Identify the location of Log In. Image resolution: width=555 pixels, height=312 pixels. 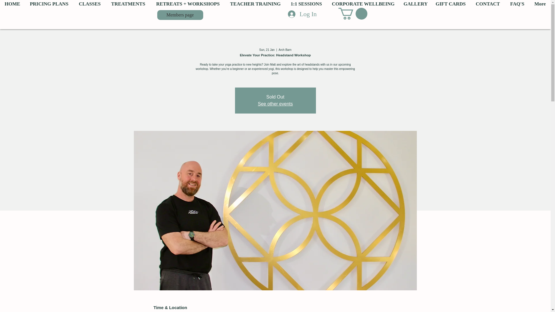
(302, 14).